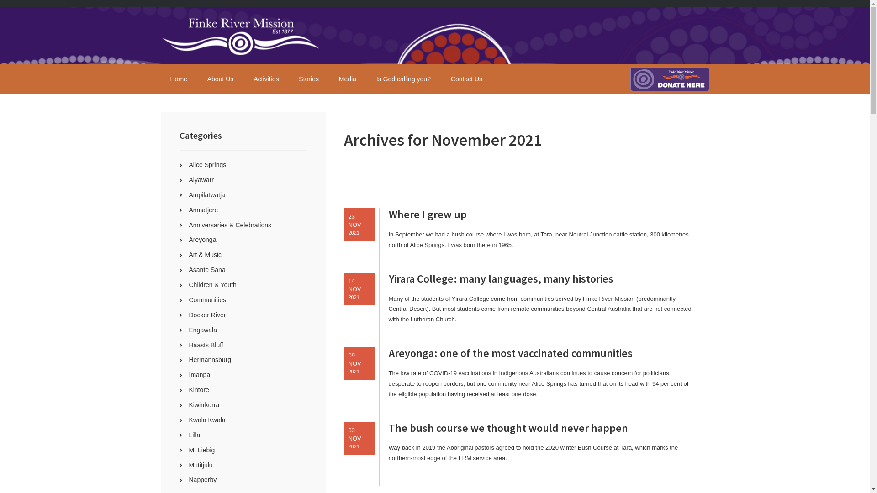 Image resolution: width=877 pixels, height=493 pixels. Describe the element at coordinates (207, 195) in the screenshot. I see `Ampilatwatja` at that location.